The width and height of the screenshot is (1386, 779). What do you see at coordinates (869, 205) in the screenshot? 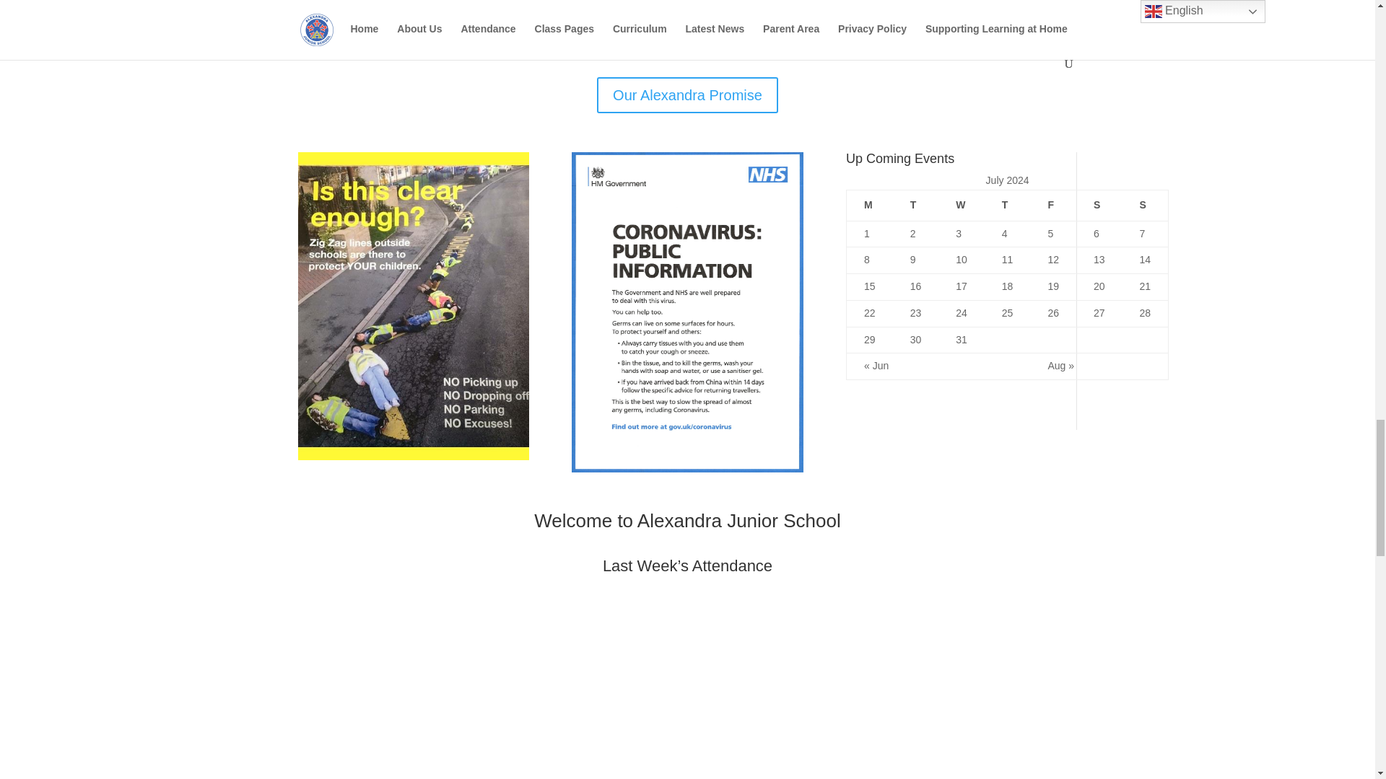
I see `Monday` at bounding box center [869, 205].